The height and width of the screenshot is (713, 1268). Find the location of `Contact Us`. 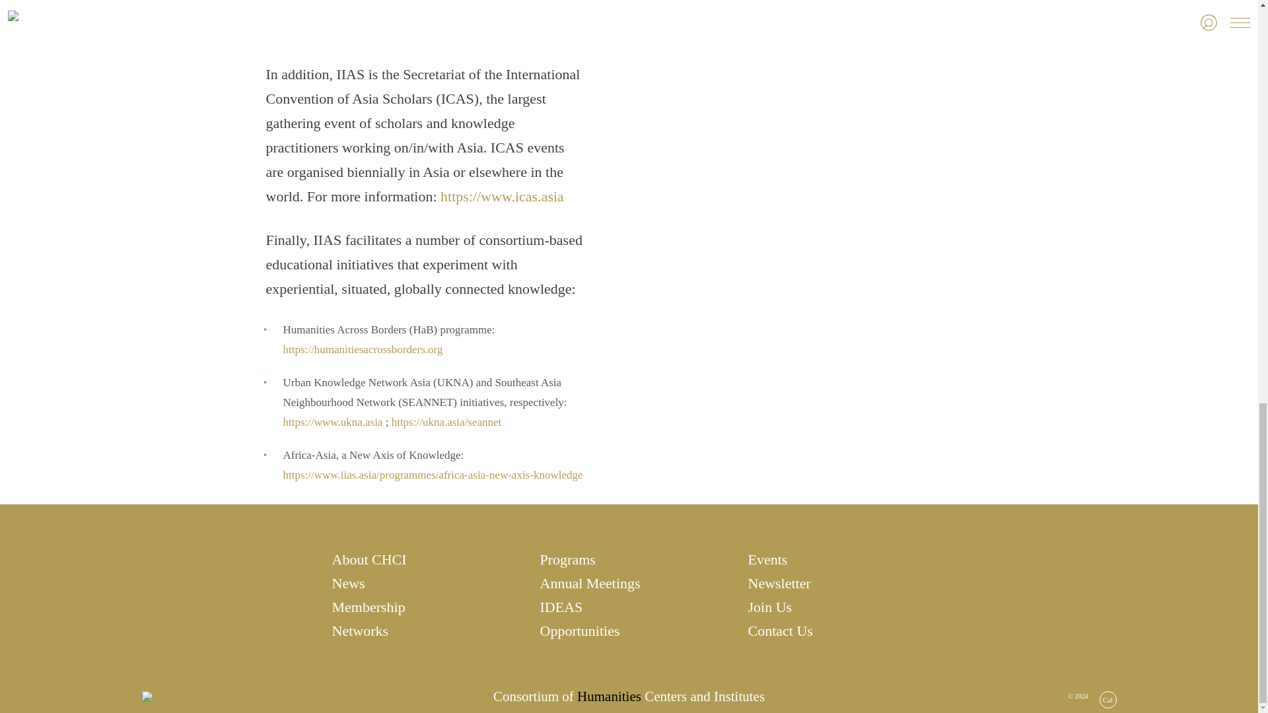

Contact Us is located at coordinates (836, 630).